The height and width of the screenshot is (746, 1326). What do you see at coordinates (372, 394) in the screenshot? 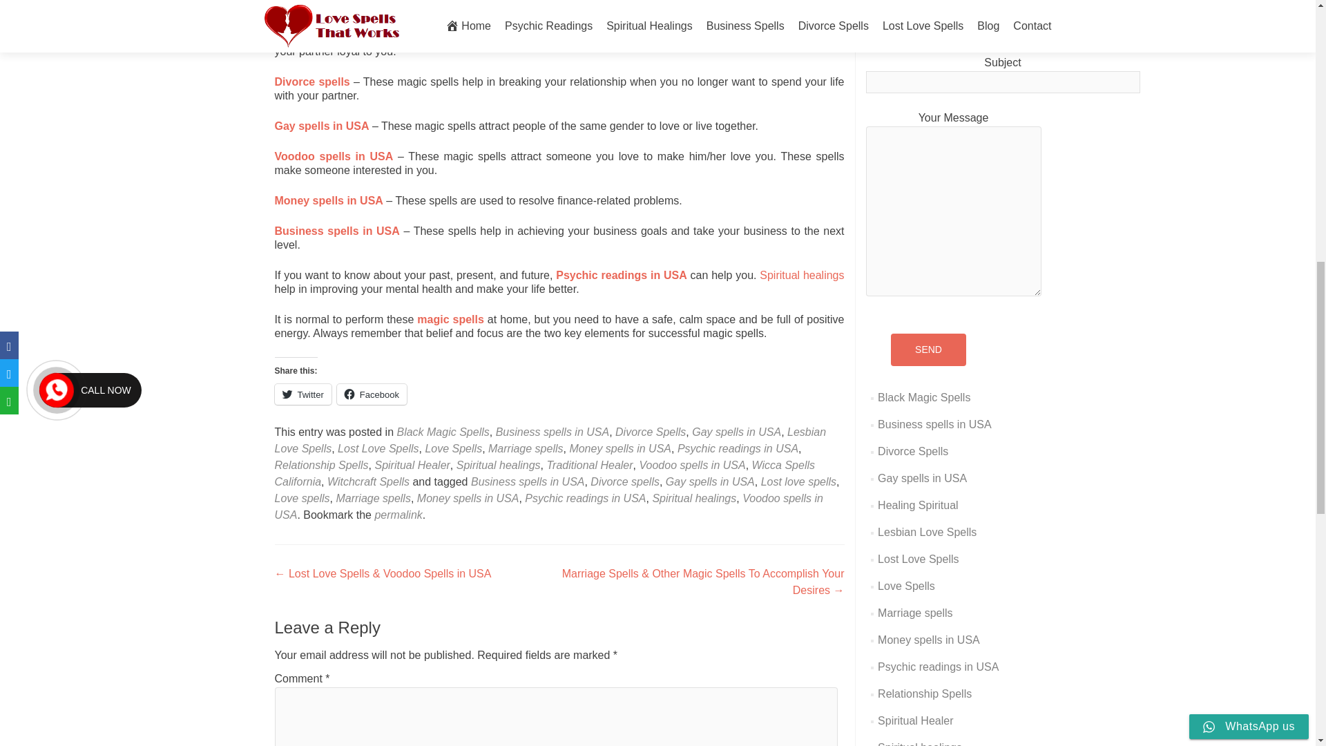
I see `Facebook` at bounding box center [372, 394].